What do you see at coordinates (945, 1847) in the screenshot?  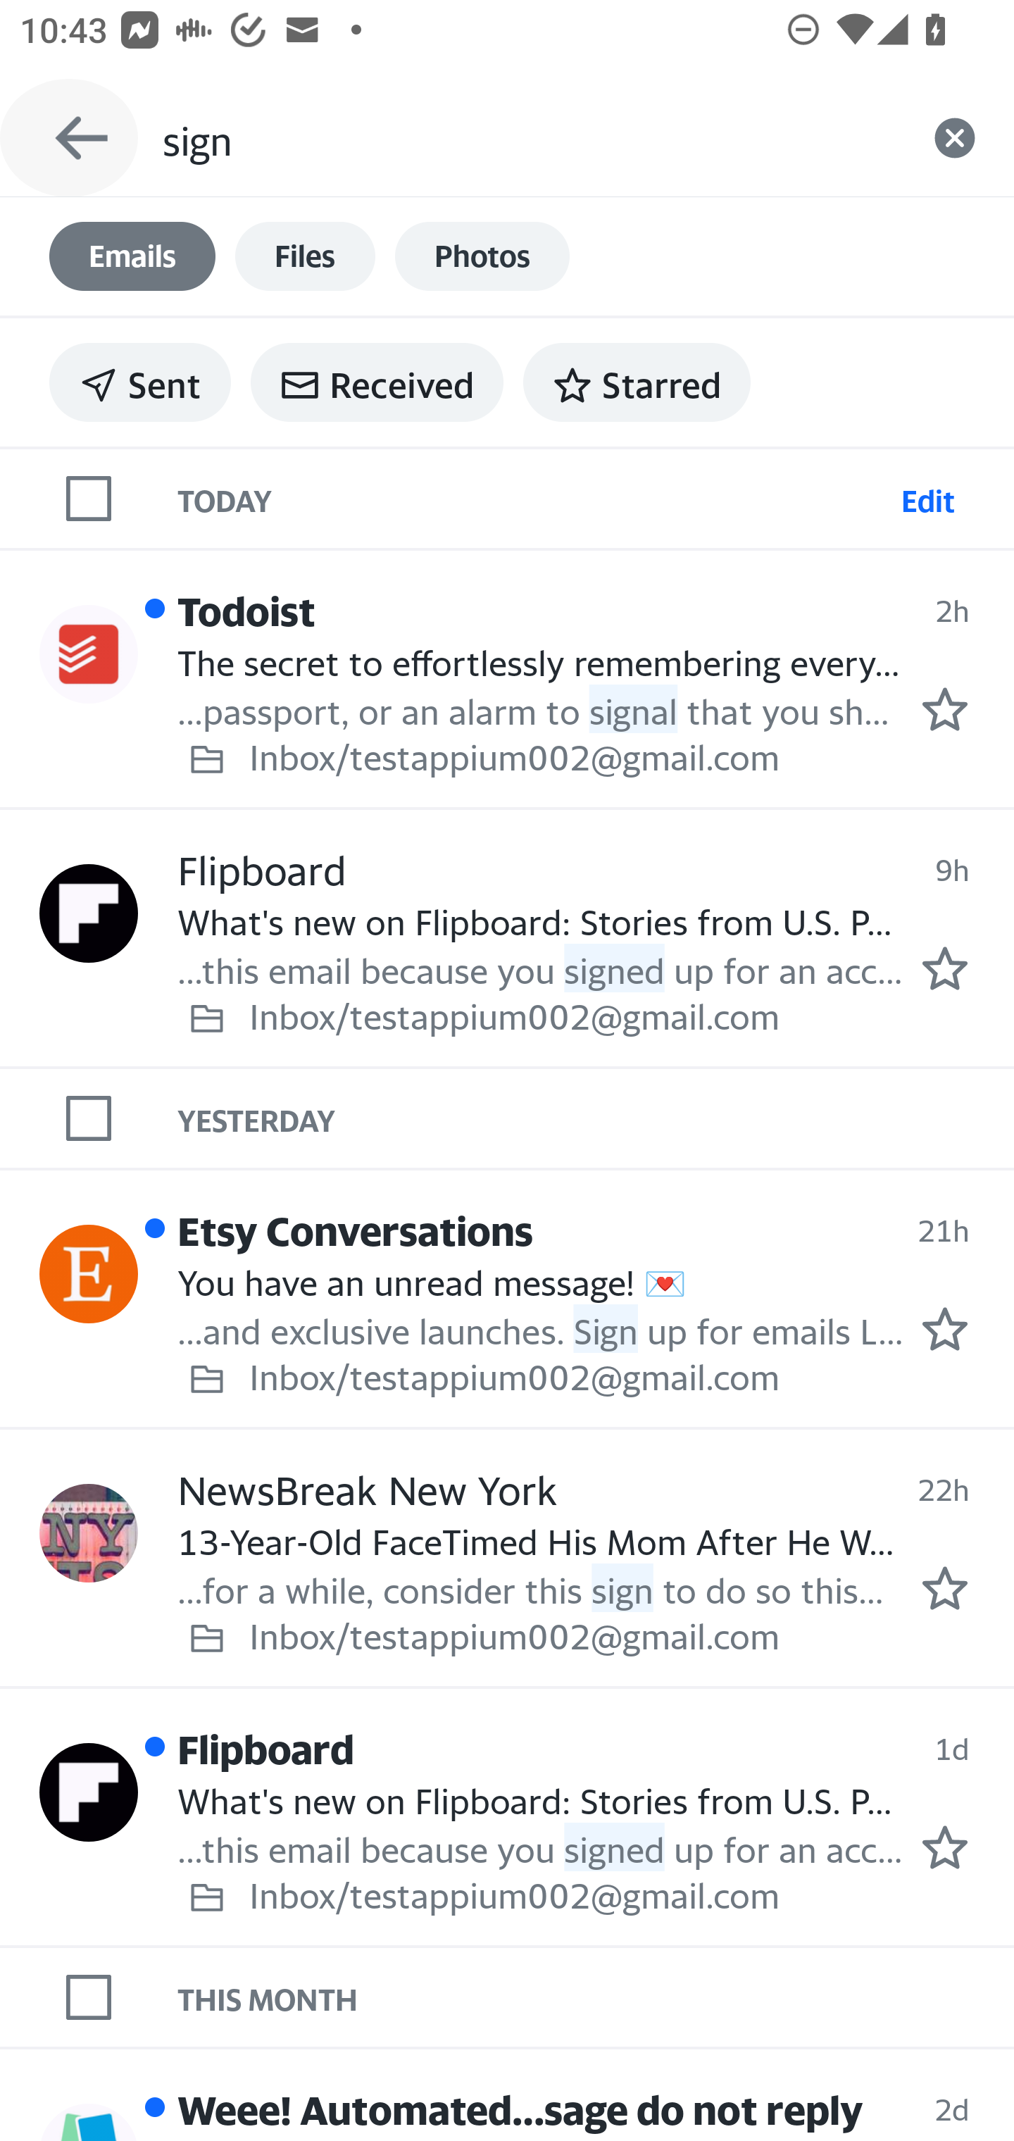 I see `Mark as starred.` at bounding box center [945, 1847].